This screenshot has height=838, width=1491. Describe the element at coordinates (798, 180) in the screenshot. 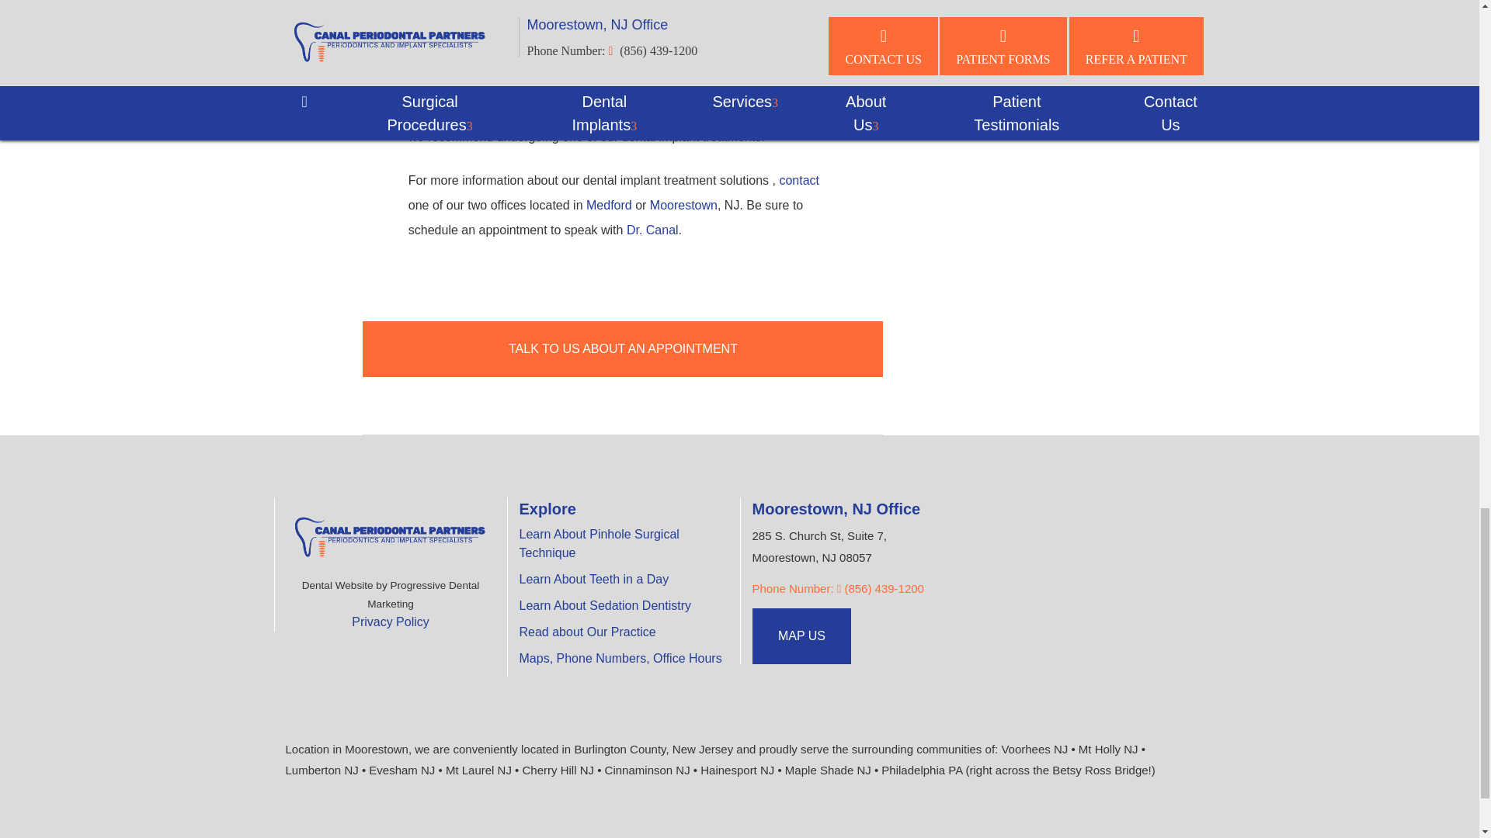

I see `contact` at that location.